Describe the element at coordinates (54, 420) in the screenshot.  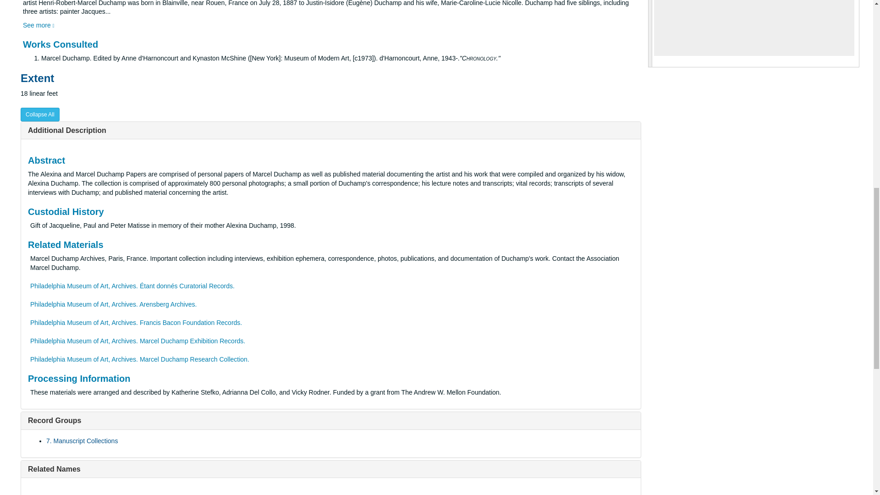
I see `Record Groups` at that location.